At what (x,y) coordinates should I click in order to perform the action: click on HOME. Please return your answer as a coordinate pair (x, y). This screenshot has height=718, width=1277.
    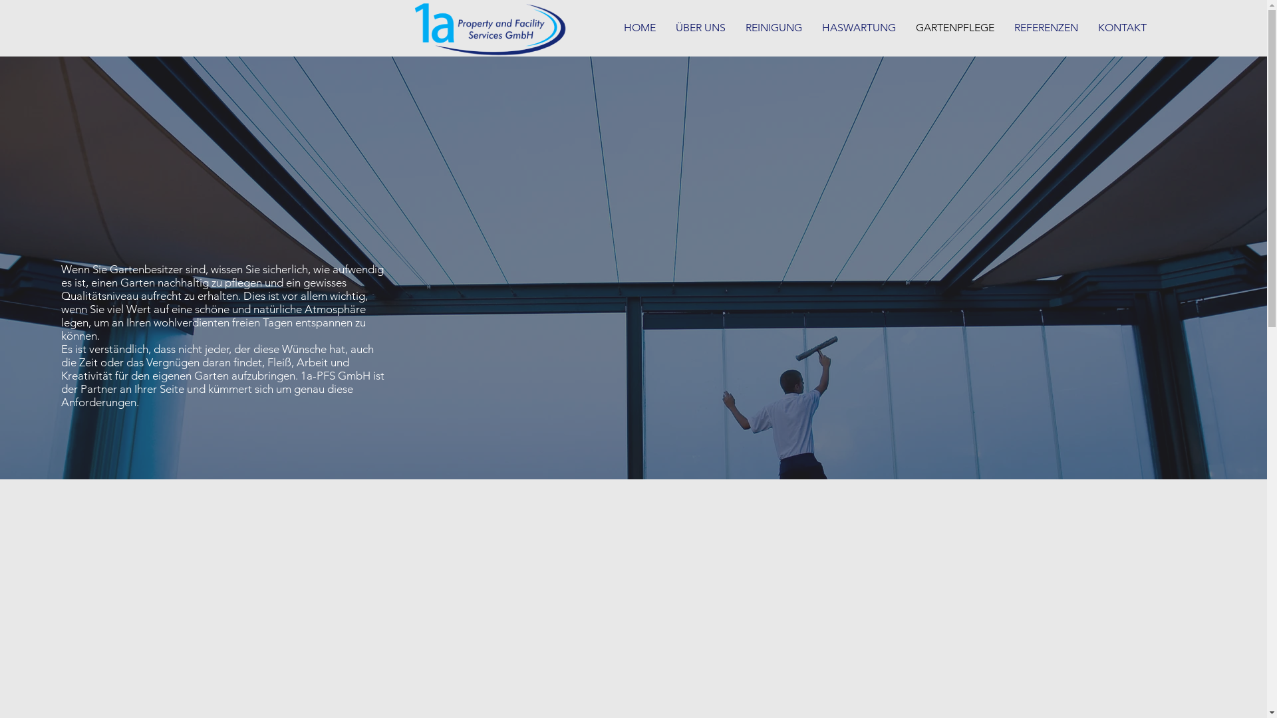
    Looking at the image, I should click on (640, 28).